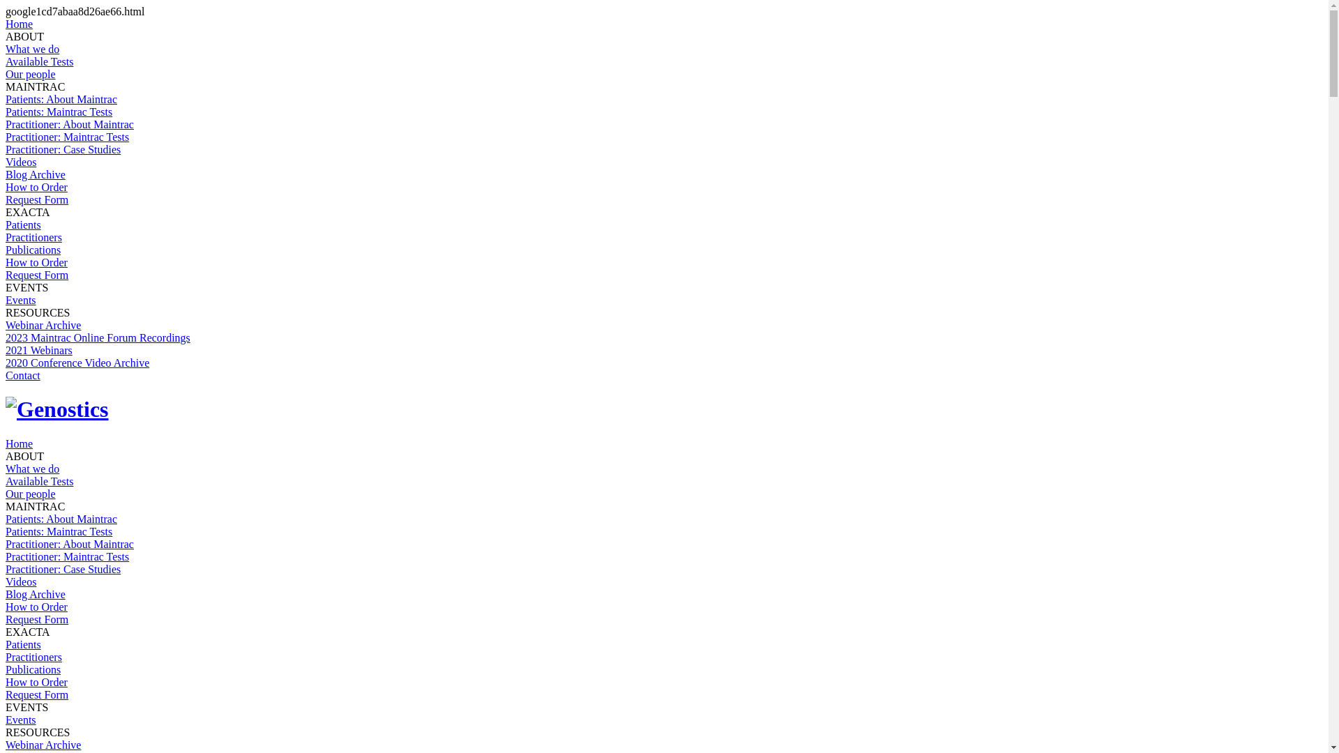 The height and width of the screenshot is (753, 1339). Describe the element at coordinates (43, 745) in the screenshot. I see `Webinar Archive` at that location.